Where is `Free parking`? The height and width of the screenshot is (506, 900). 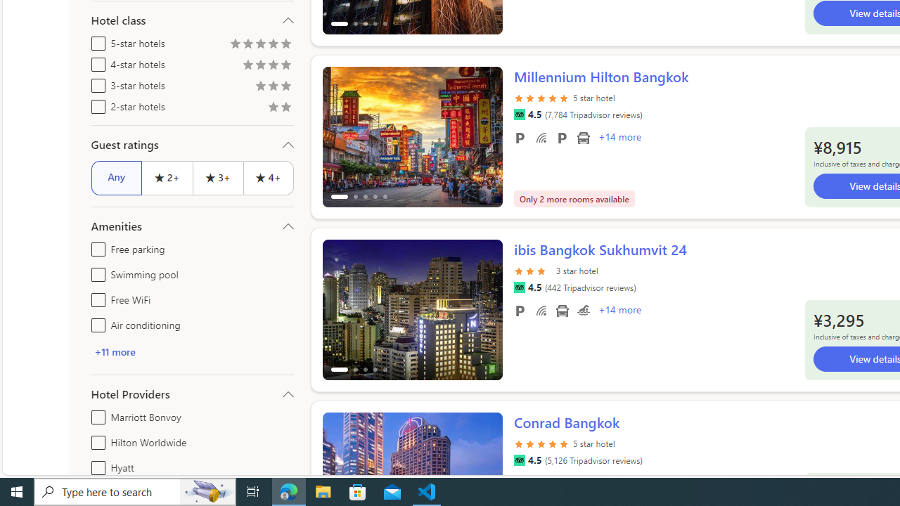
Free parking is located at coordinates (519, 310).